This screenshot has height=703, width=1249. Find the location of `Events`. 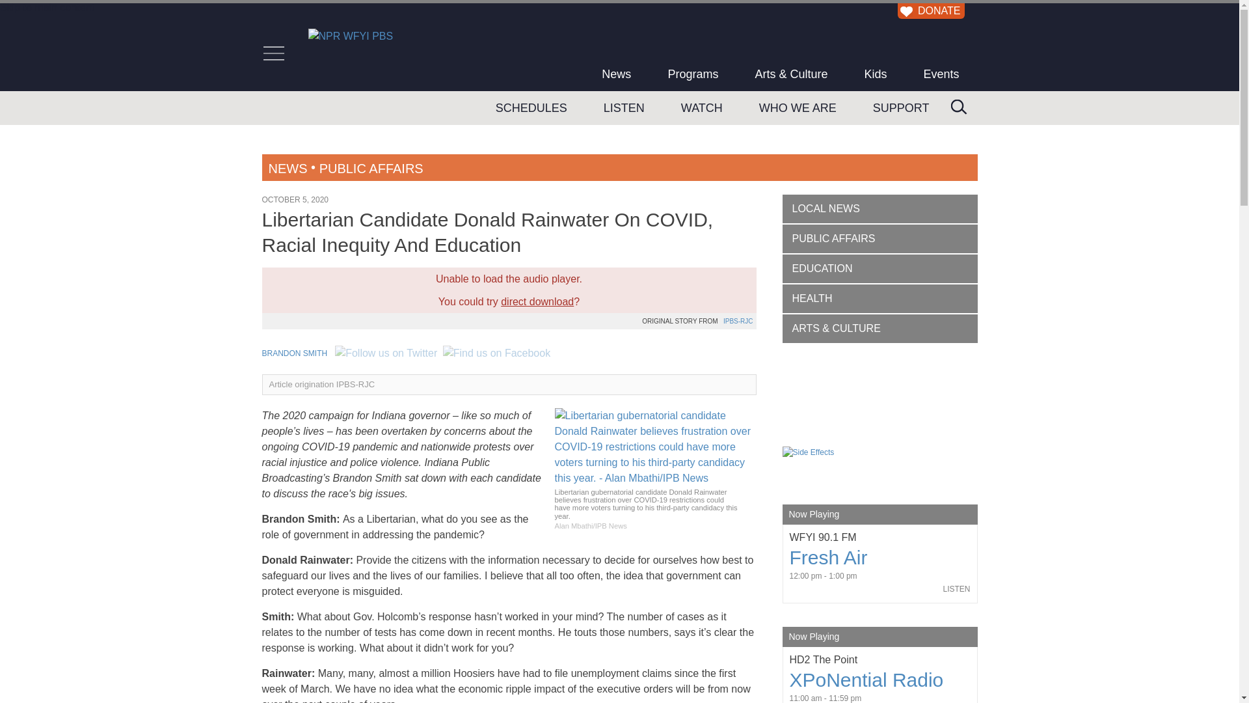

Events is located at coordinates (941, 74).